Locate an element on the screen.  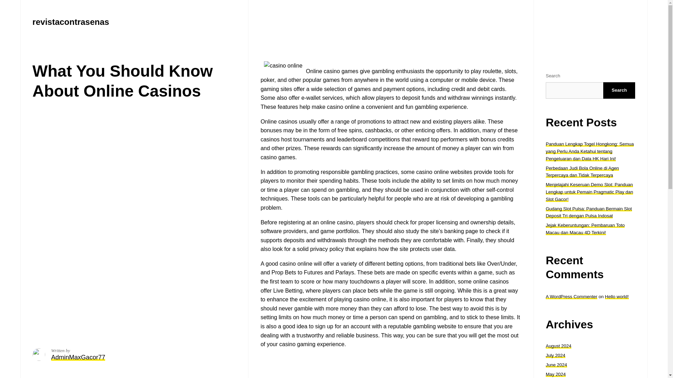
Search is located at coordinates (619, 90).